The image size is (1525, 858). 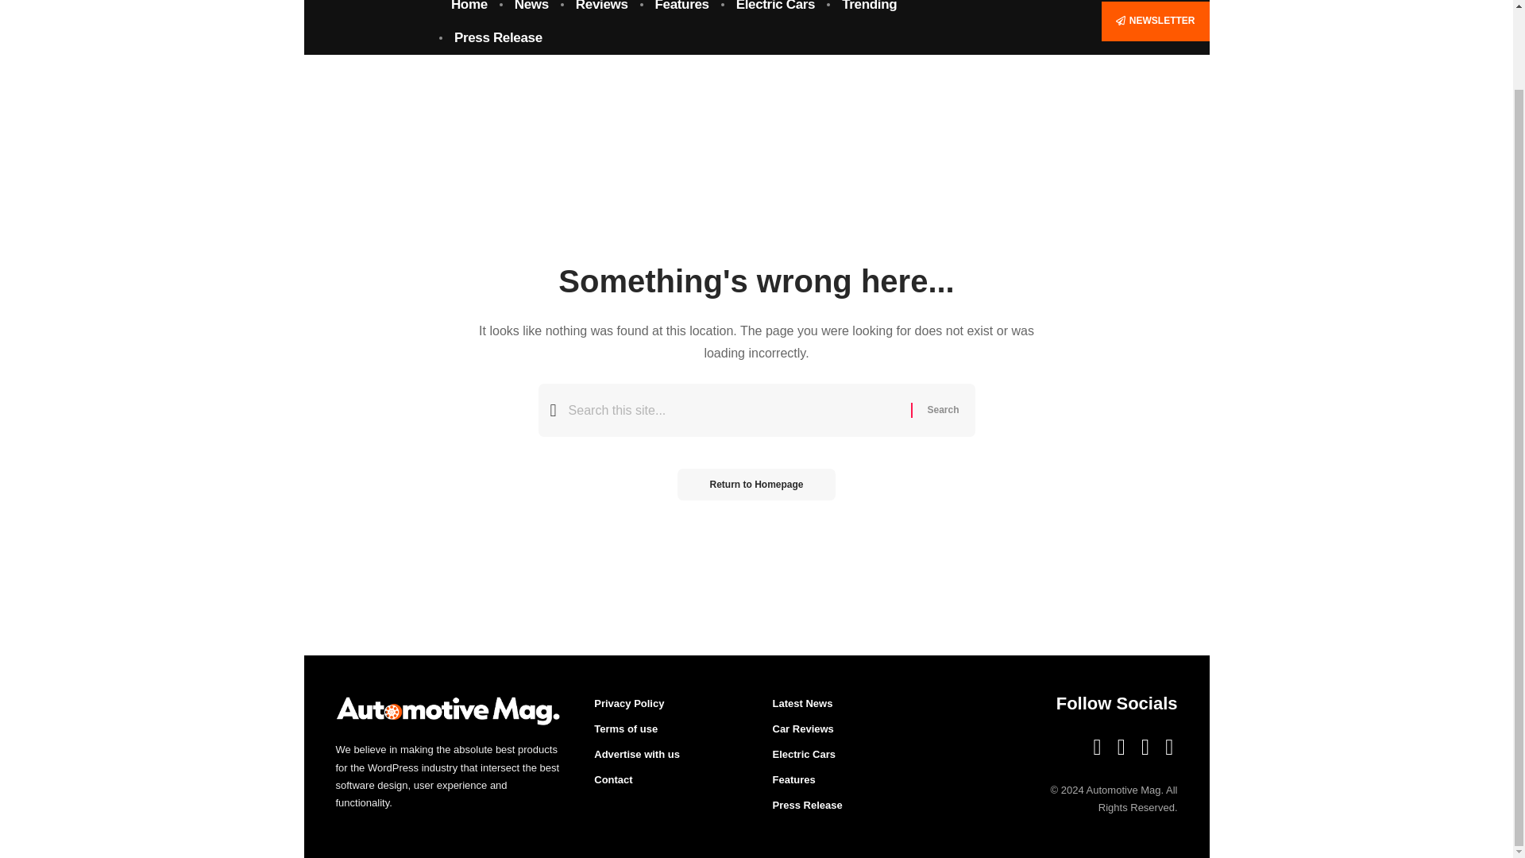 What do you see at coordinates (1155, 21) in the screenshot?
I see `NEWSLETTER` at bounding box center [1155, 21].